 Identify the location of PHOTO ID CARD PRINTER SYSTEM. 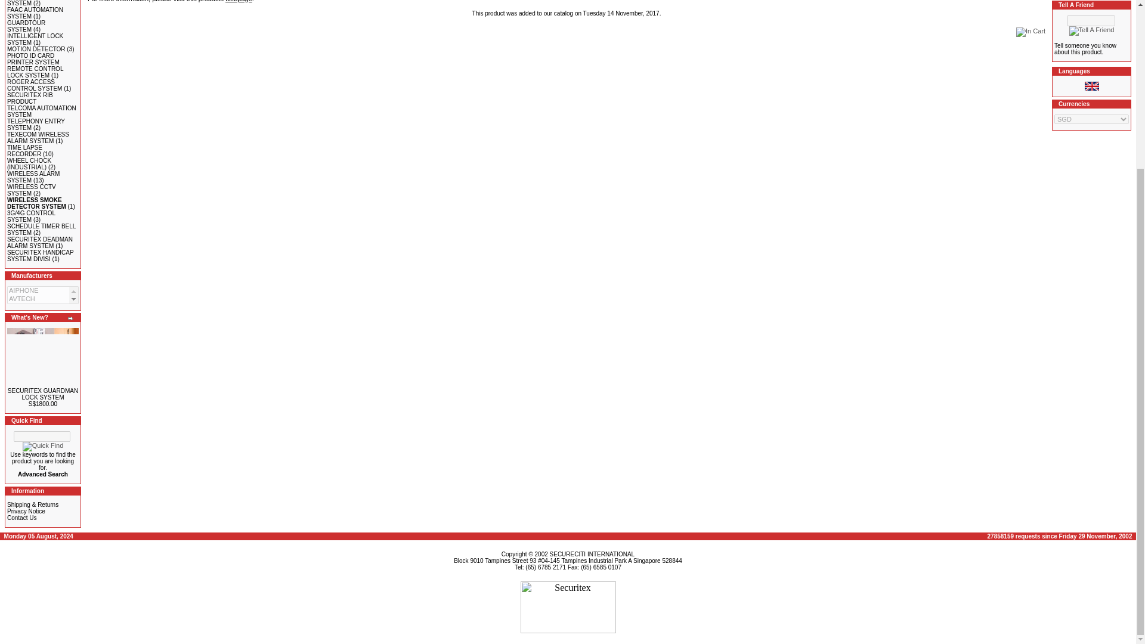
(33, 58).